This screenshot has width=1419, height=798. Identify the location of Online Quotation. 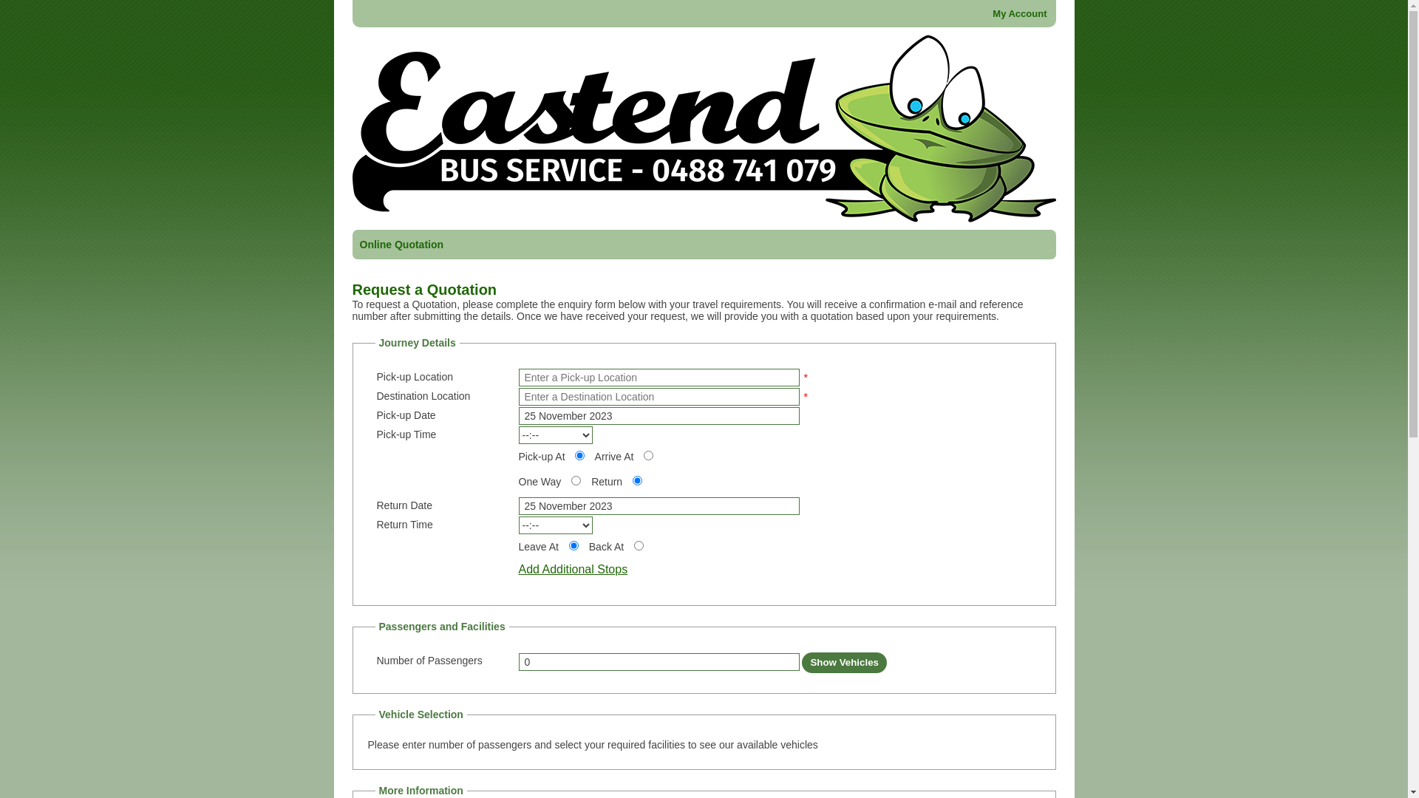
(401, 245).